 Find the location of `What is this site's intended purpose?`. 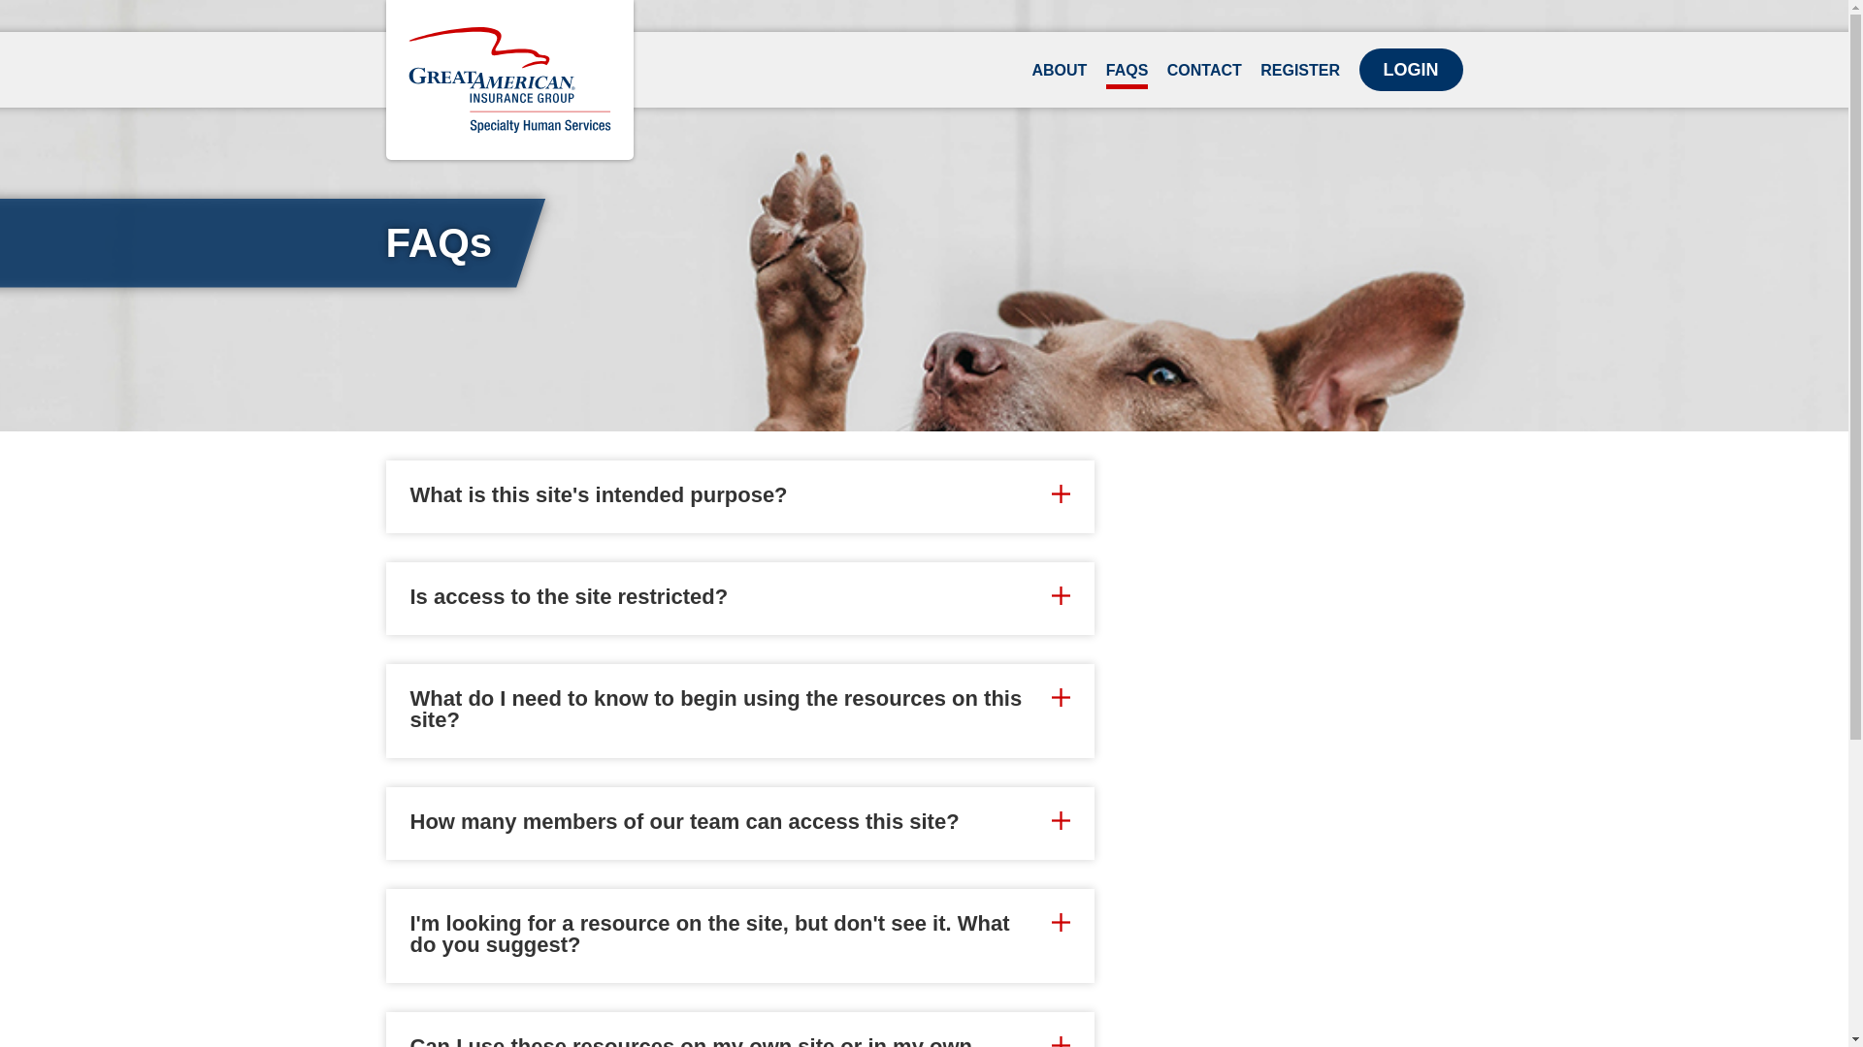

What is this site's intended purpose? is located at coordinates (739, 494).